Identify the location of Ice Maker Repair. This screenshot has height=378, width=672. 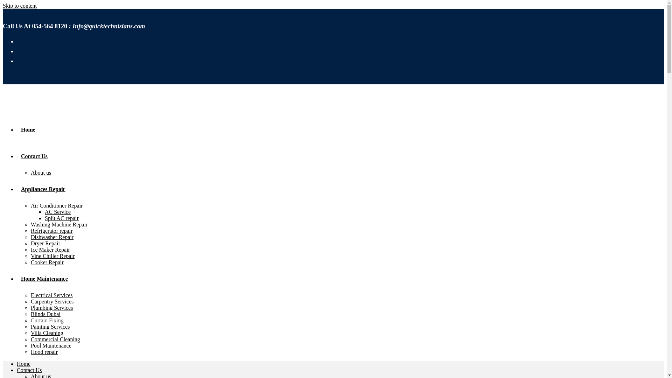
(50, 250).